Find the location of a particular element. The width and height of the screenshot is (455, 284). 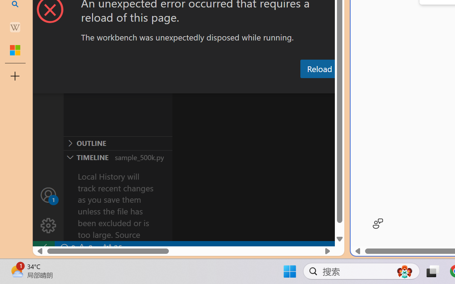

remote is located at coordinates (43, 248).